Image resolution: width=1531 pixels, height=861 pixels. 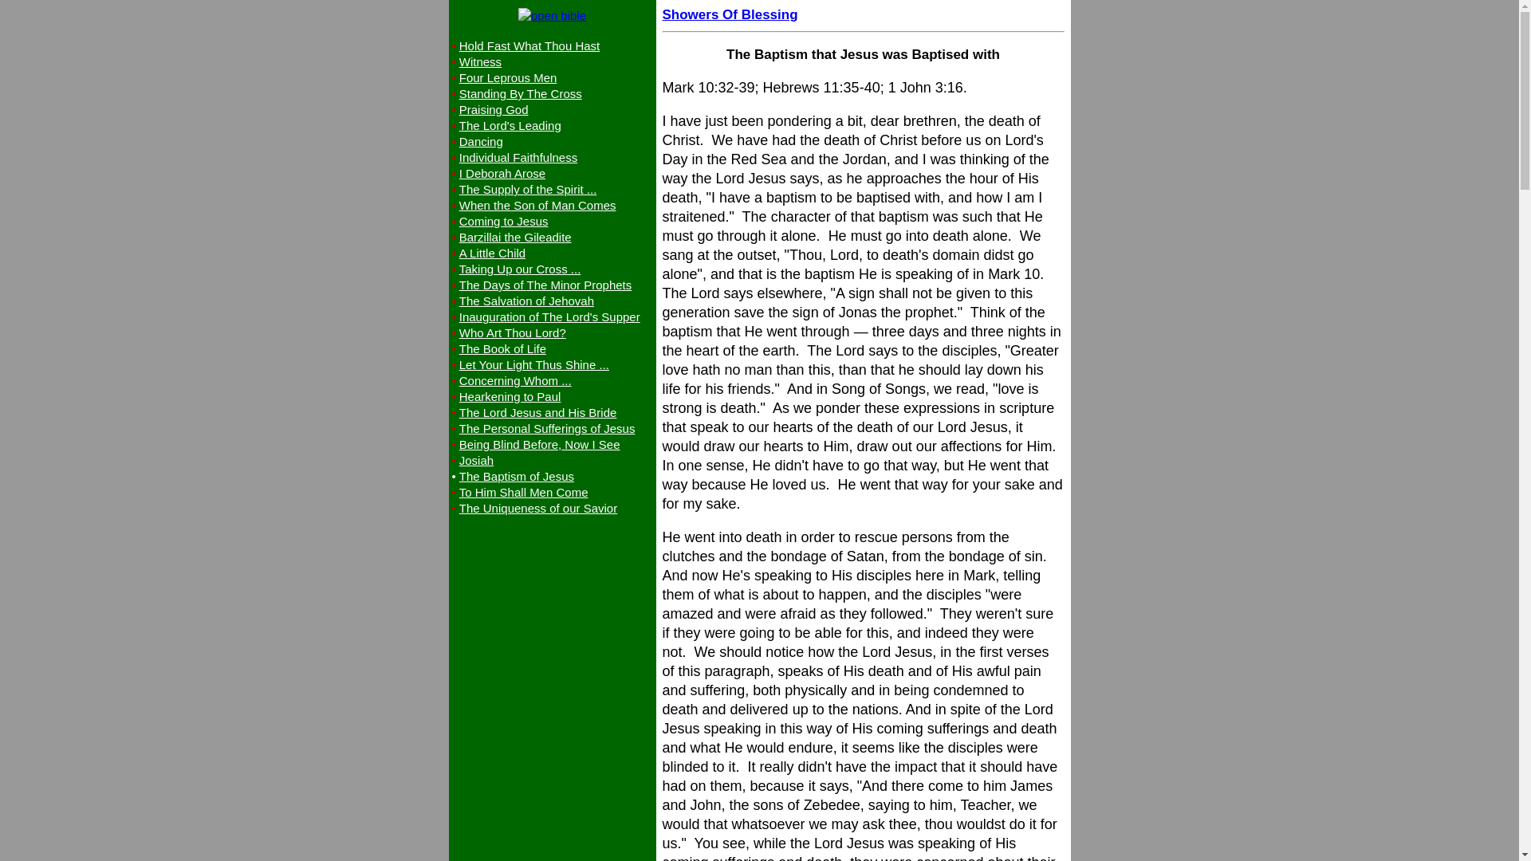 What do you see at coordinates (518, 158) in the screenshot?
I see `Individual Faithfulness` at bounding box center [518, 158].